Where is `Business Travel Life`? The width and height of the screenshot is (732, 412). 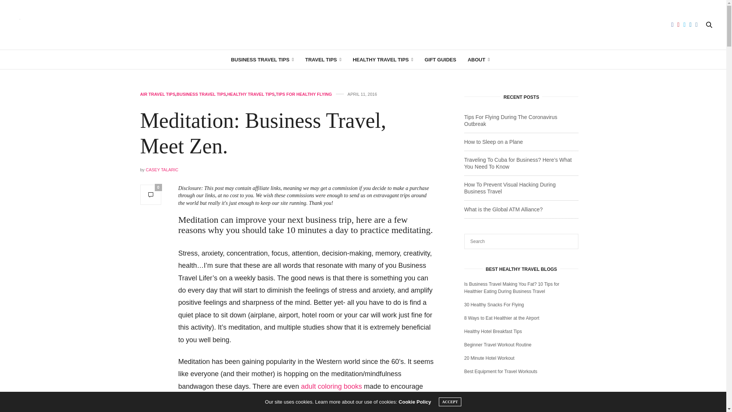
Business Travel Life is located at coordinates (363, 25).